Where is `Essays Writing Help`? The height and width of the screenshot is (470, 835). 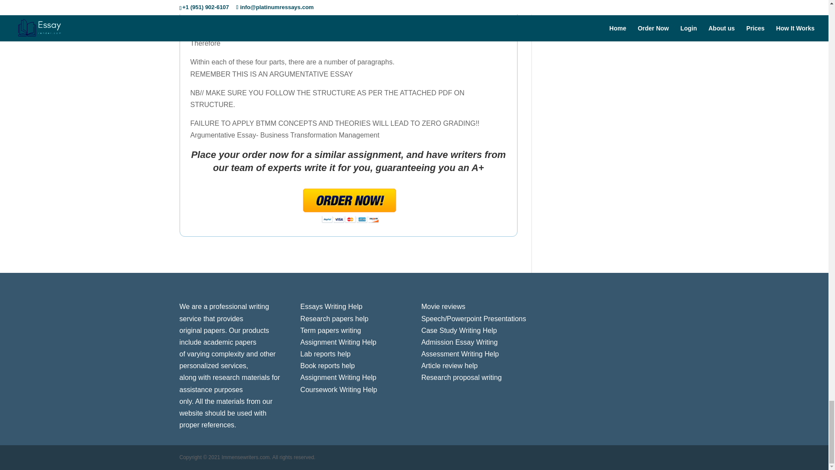 Essays Writing Help is located at coordinates (331, 306).